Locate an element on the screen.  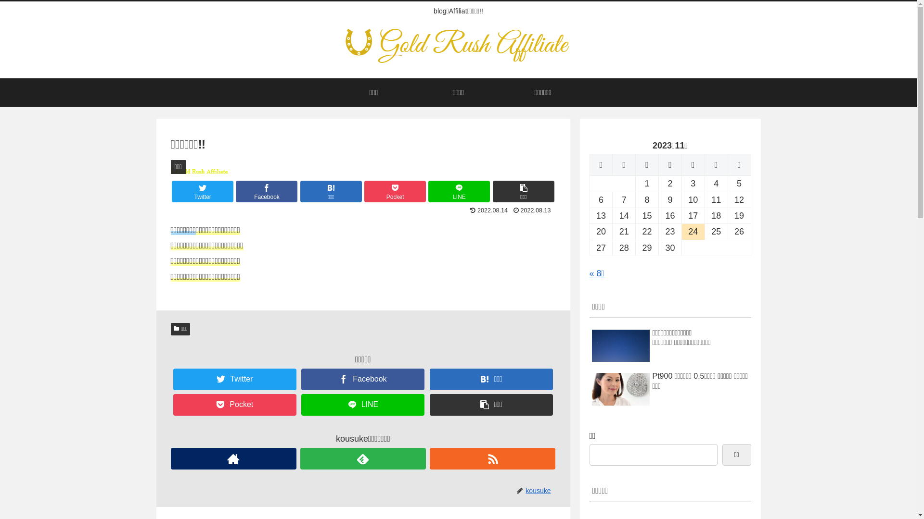
Twitter is located at coordinates (235, 380).